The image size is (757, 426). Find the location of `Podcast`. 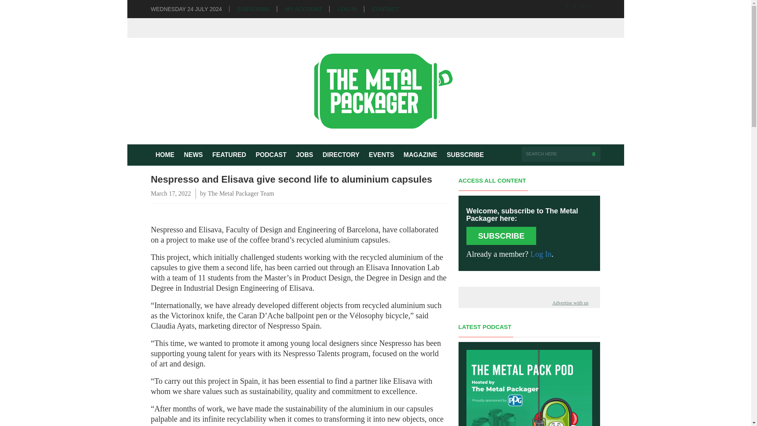

Podcast is located at coordinates (270, 155).